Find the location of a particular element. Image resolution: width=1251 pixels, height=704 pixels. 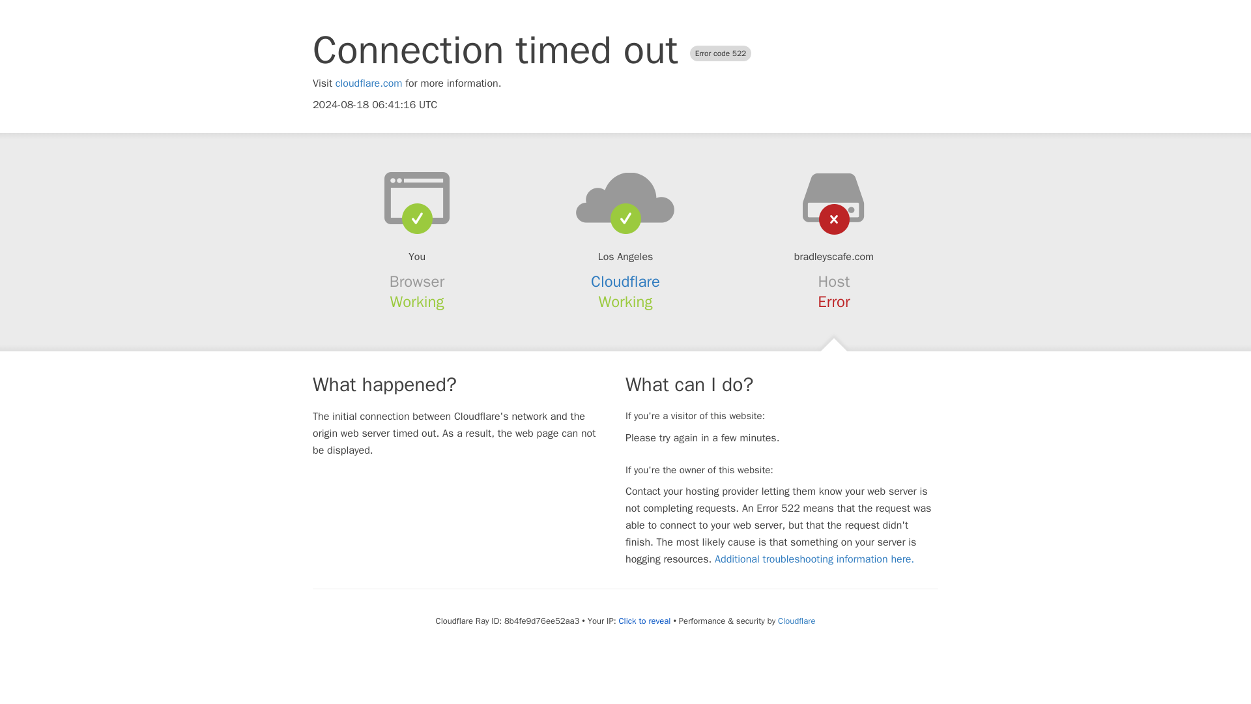

Cloudflare is located at coordinates (796, 621).